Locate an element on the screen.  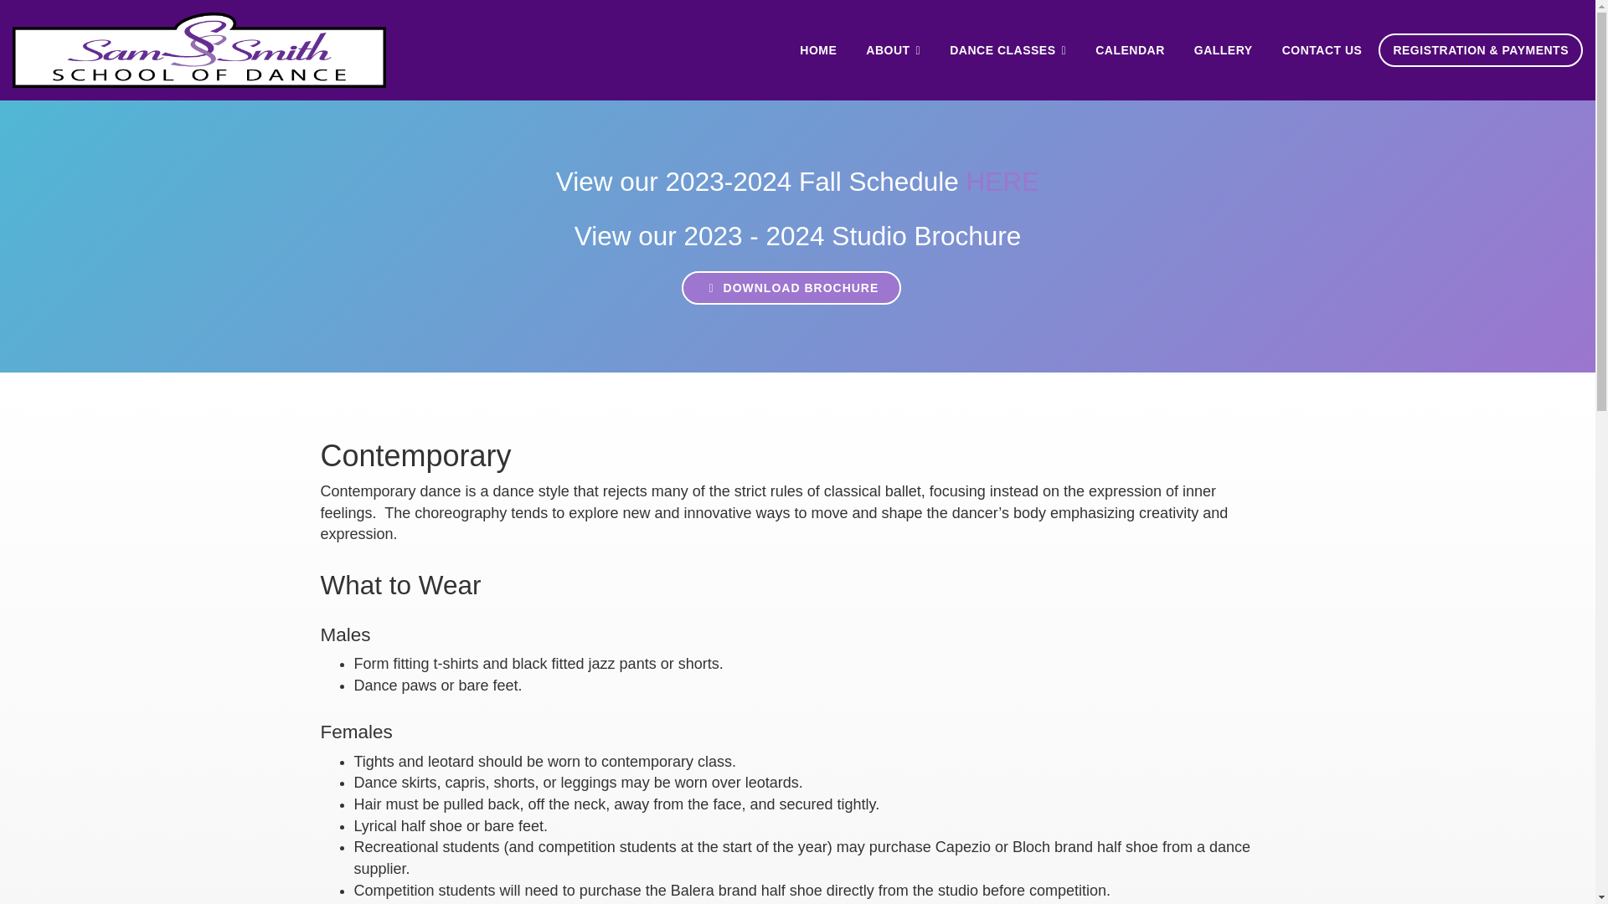
Sam Smith School of Dance is located at coordinates (199, 50).